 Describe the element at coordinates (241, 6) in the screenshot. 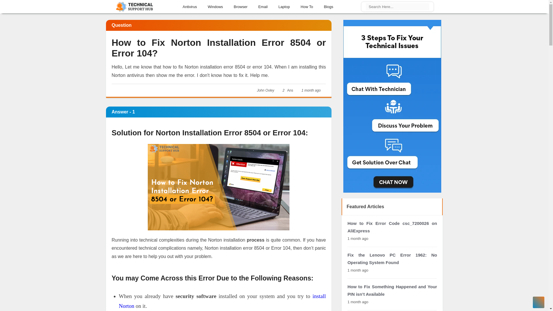

I see `Browser` at that location.